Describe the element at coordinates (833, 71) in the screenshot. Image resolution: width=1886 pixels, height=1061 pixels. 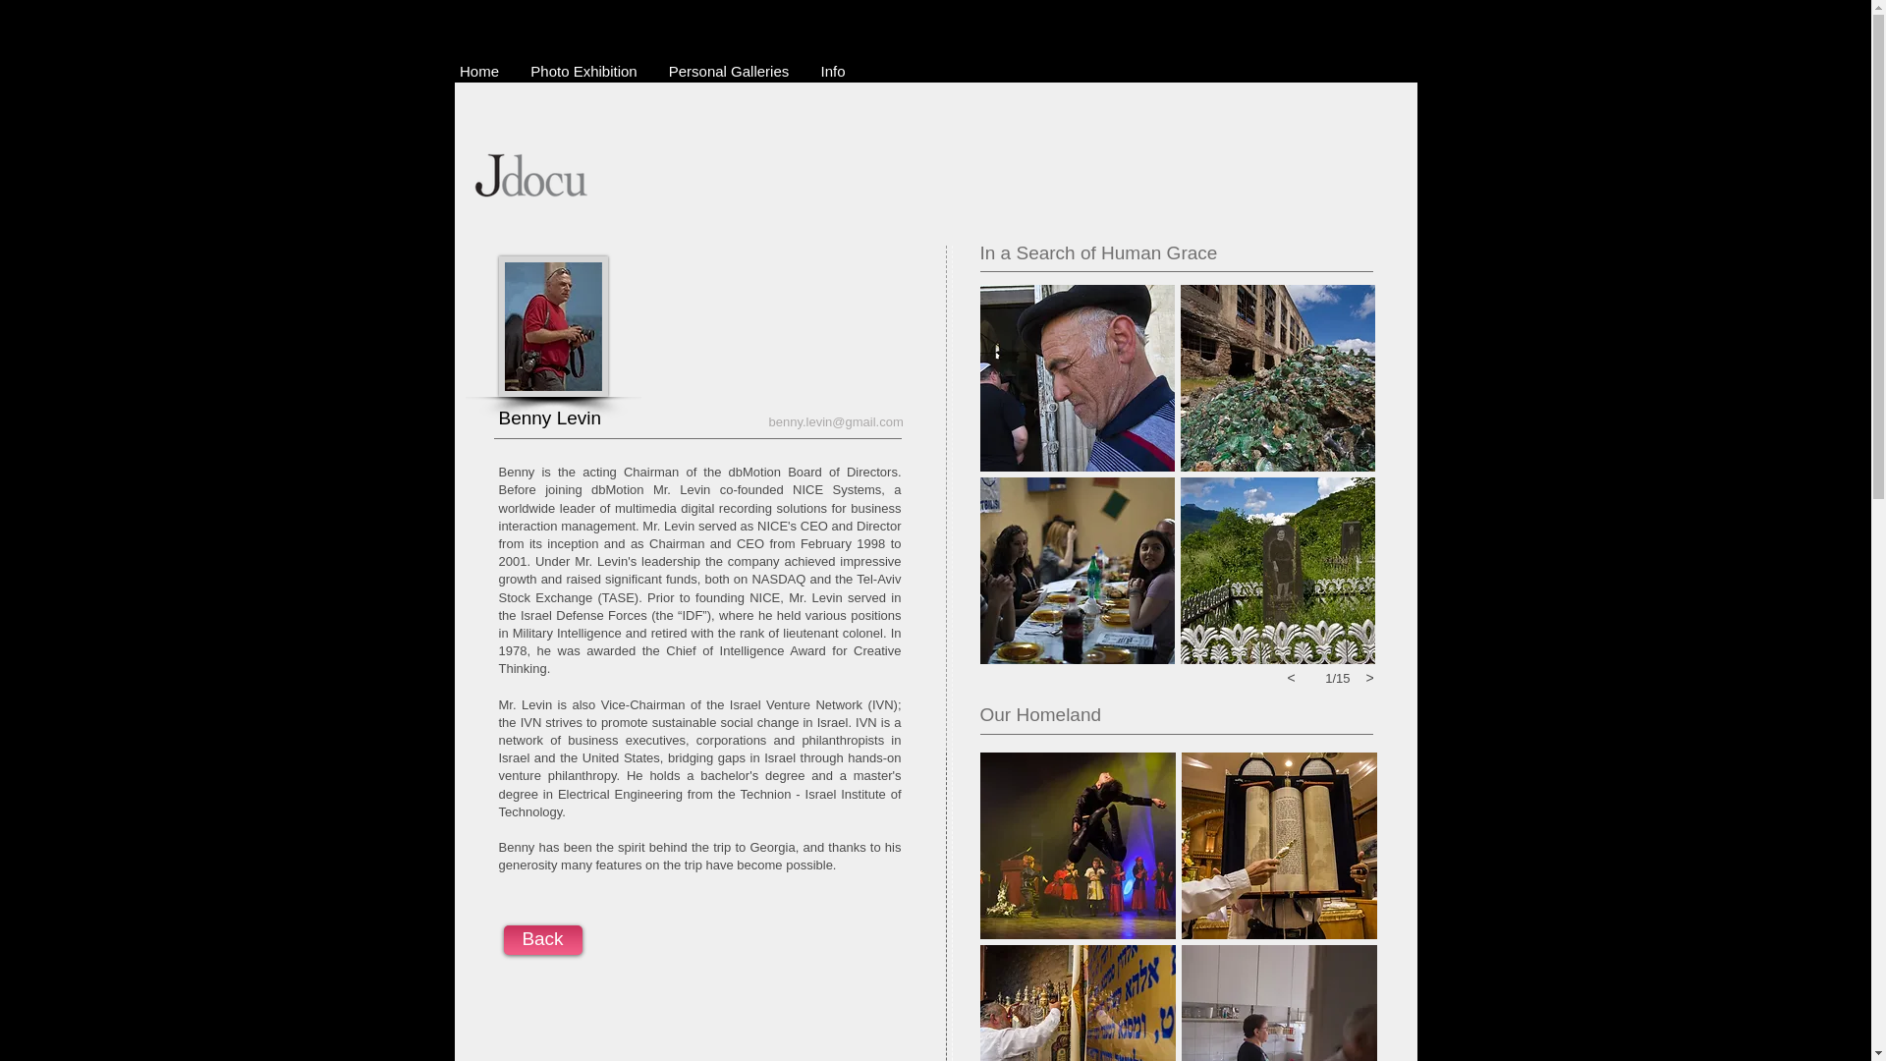
I see `Info` at that location.